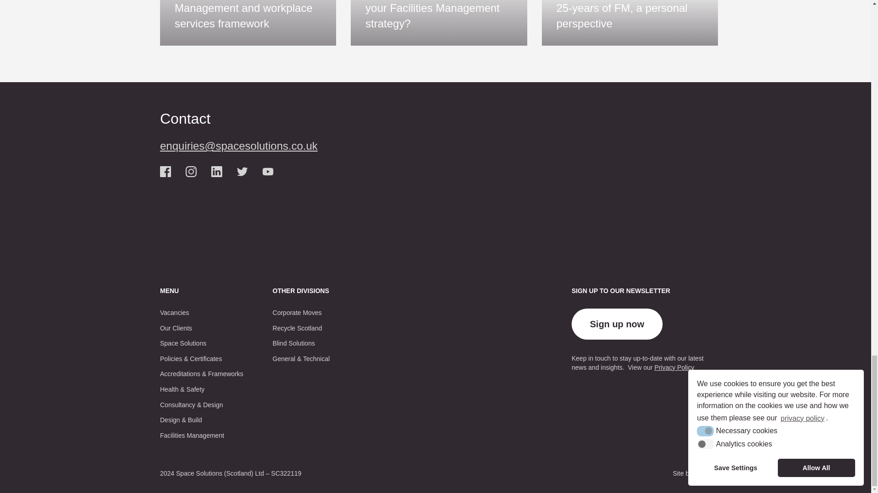 This screenshot has height=493, width=878. I want to click on Vacancies, so click(175, 313).